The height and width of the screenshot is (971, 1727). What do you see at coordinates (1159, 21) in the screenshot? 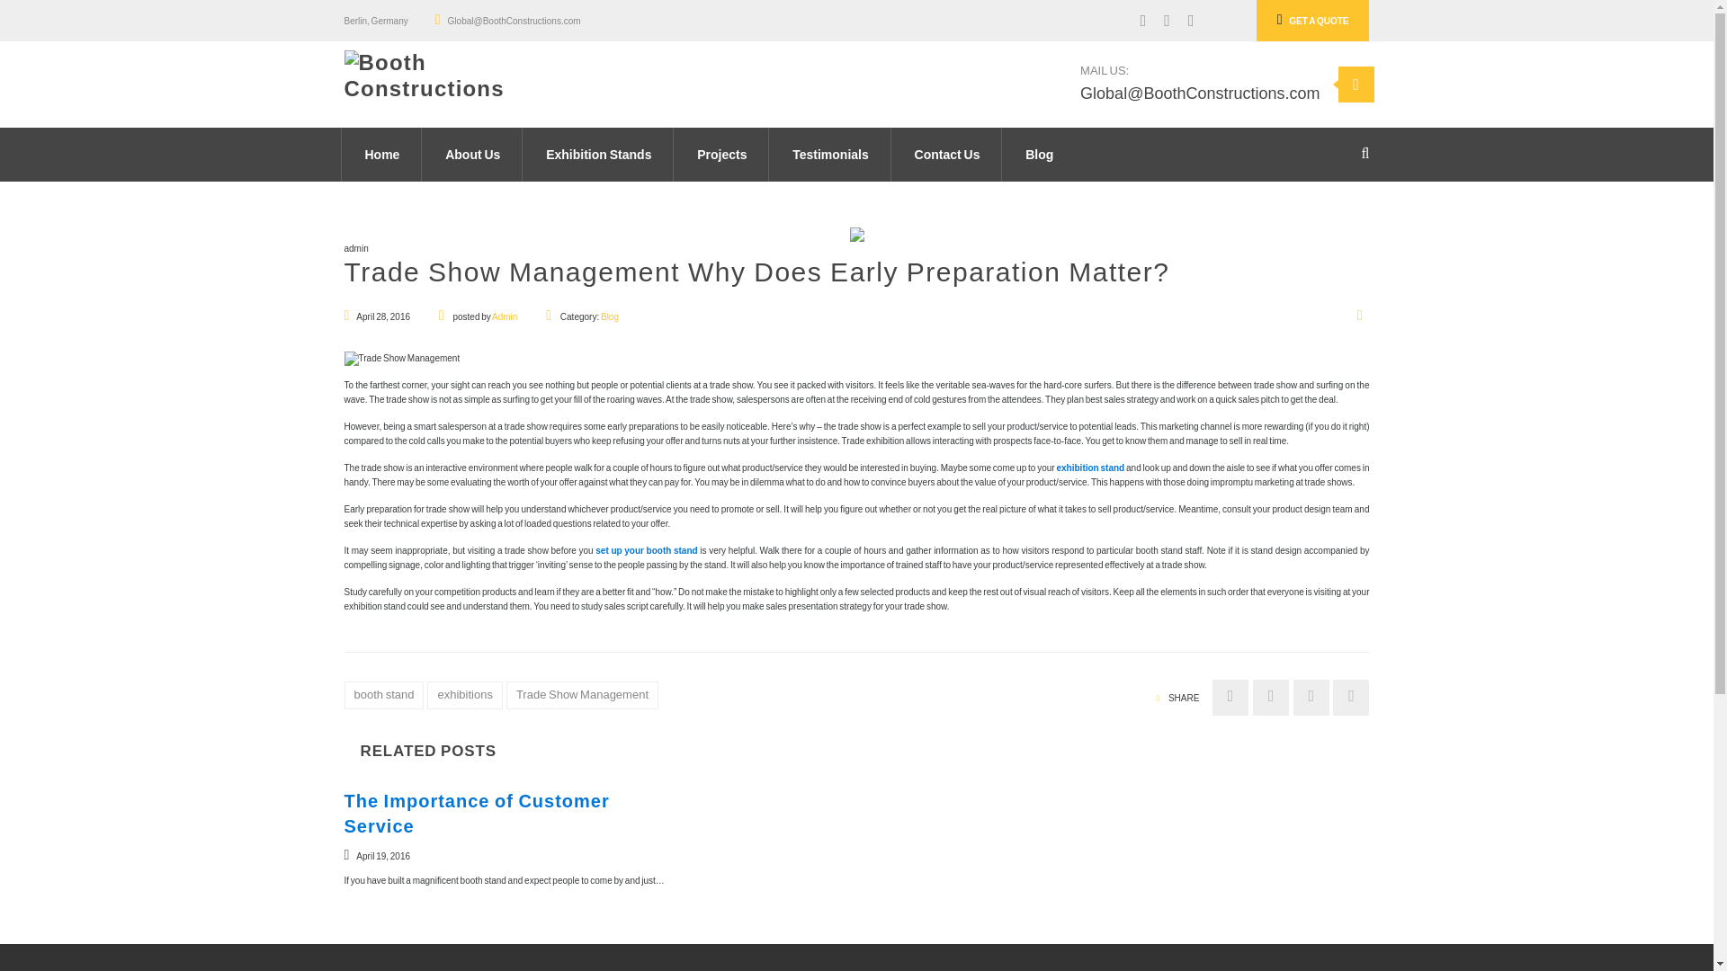
I see `Twitter` at bounding box center [1159, 21].